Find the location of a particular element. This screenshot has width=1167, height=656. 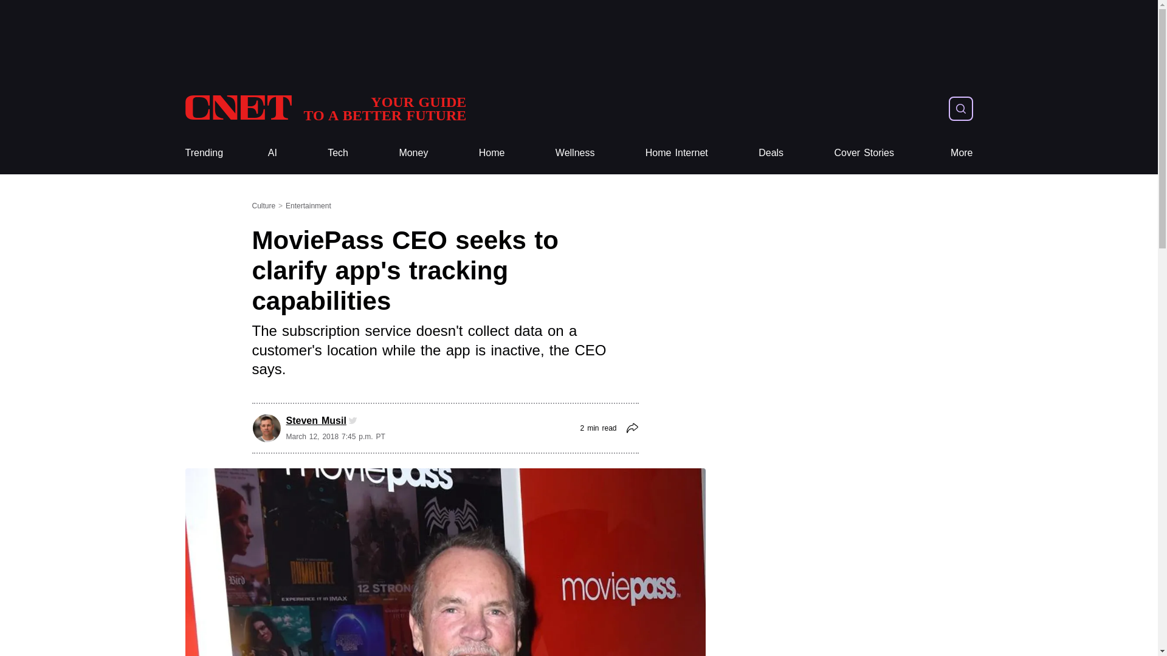

Cover Stories is located at coordinates (864, 153).